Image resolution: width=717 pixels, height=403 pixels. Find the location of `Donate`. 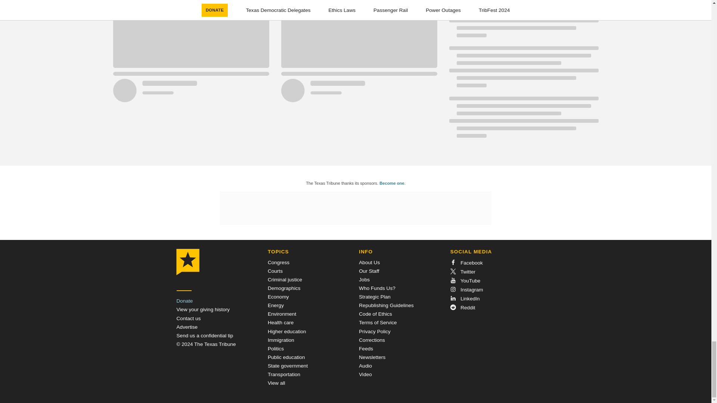

Donate is located at coordinates (184, 301).